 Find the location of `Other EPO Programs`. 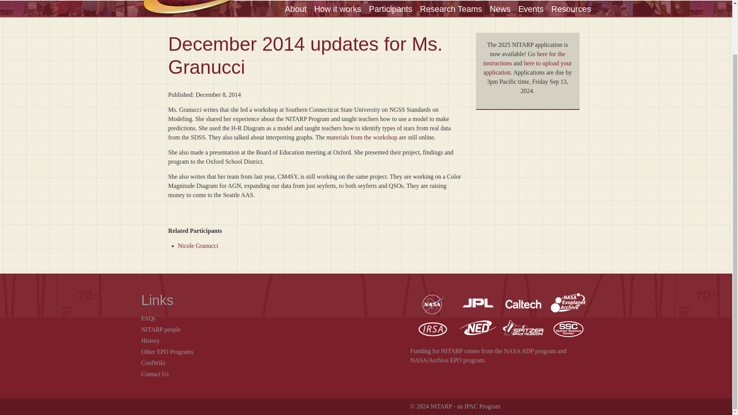

Other EPO Programs is located at coordinates (168, 352).